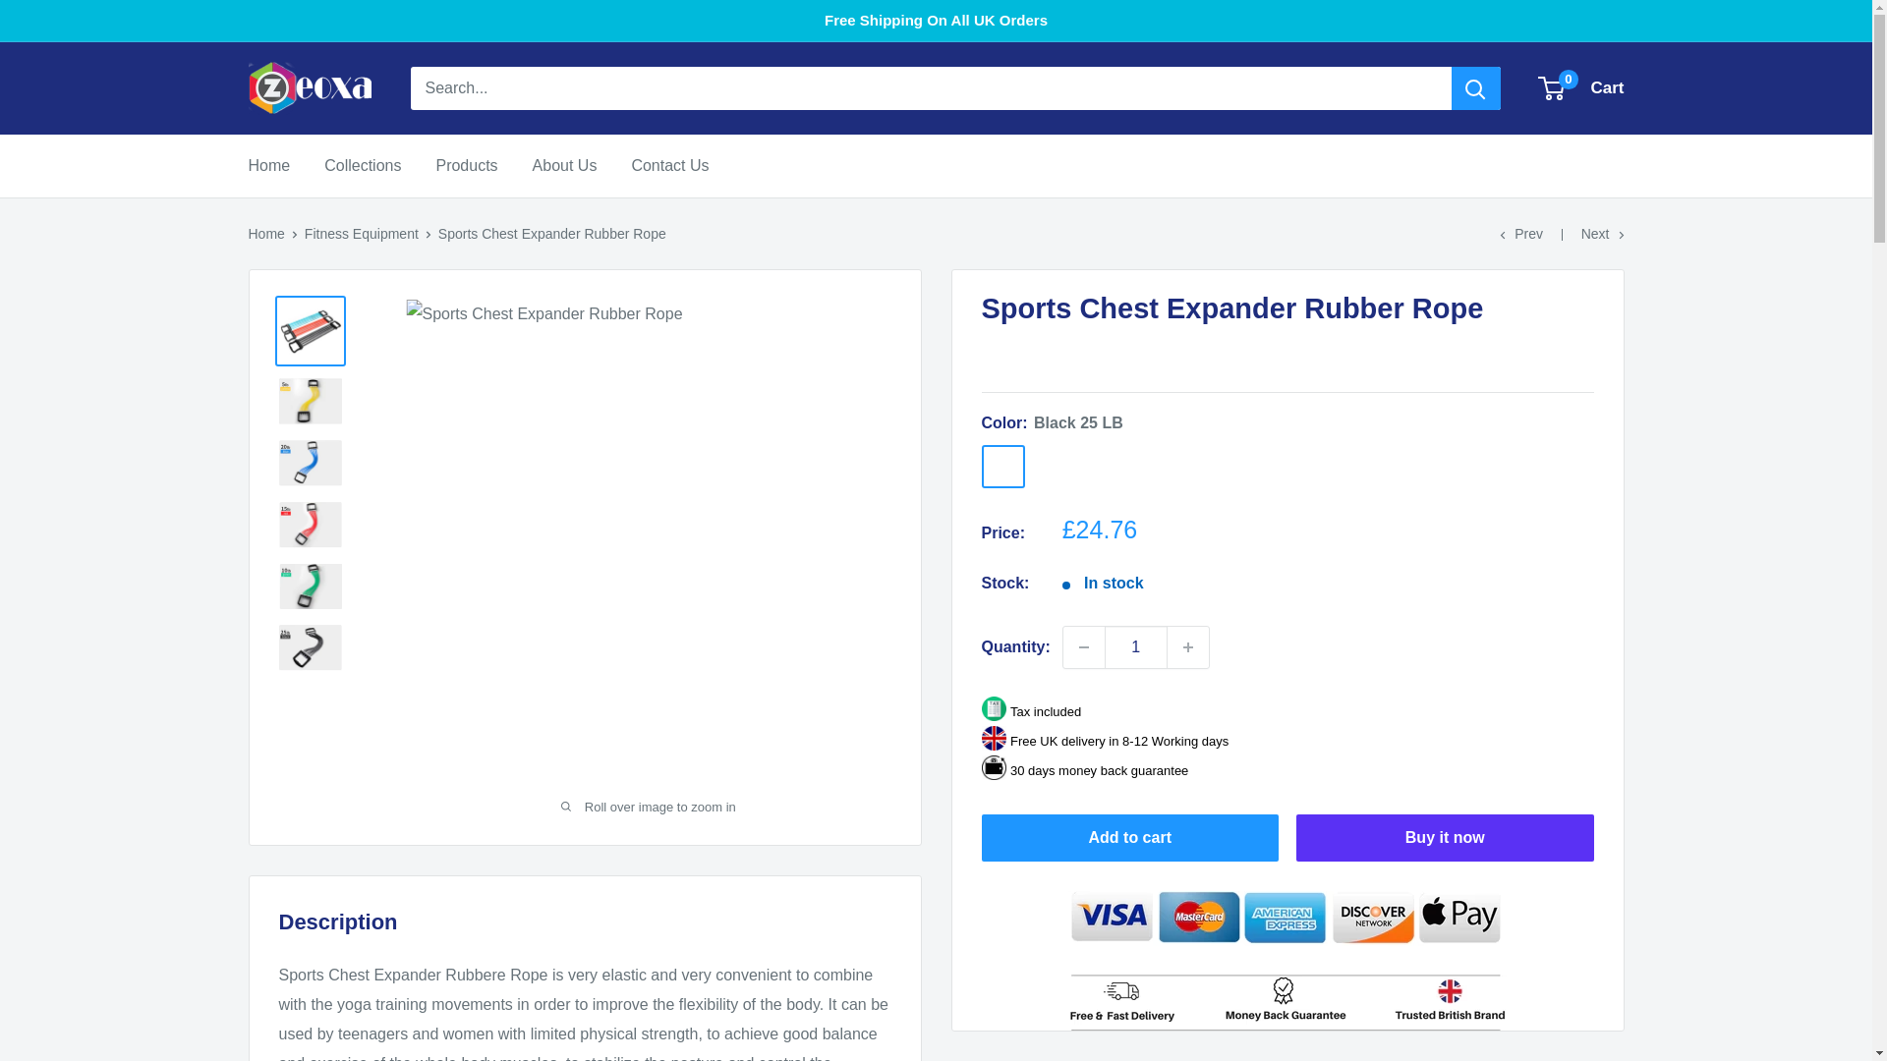 Image resolution: width=1887 pixels, height=1061 pixels. What do you see at coordinates (1130, 837) in the screenshot?
I see `Next` at bounding box center [1130, 837].